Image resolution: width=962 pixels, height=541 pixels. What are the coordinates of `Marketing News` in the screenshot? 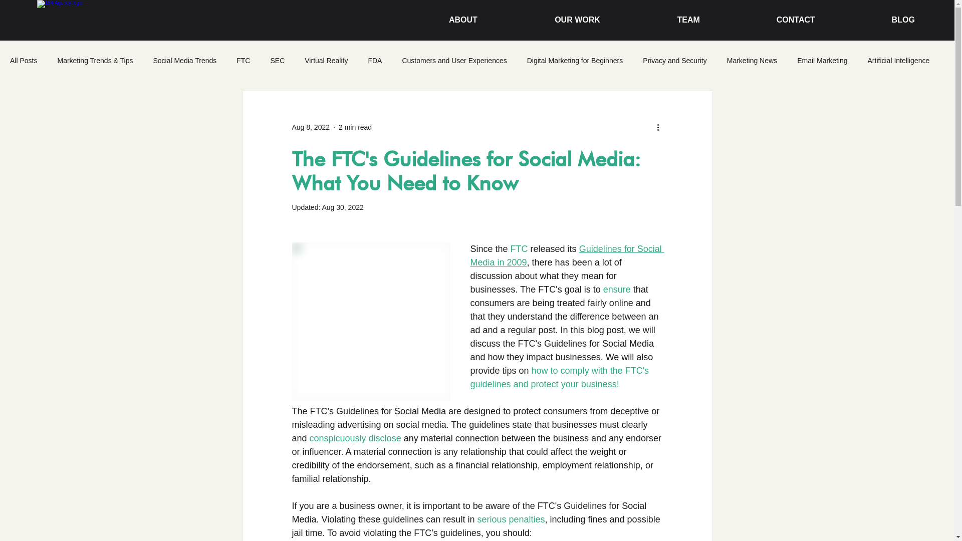 It's located at (752, 61).